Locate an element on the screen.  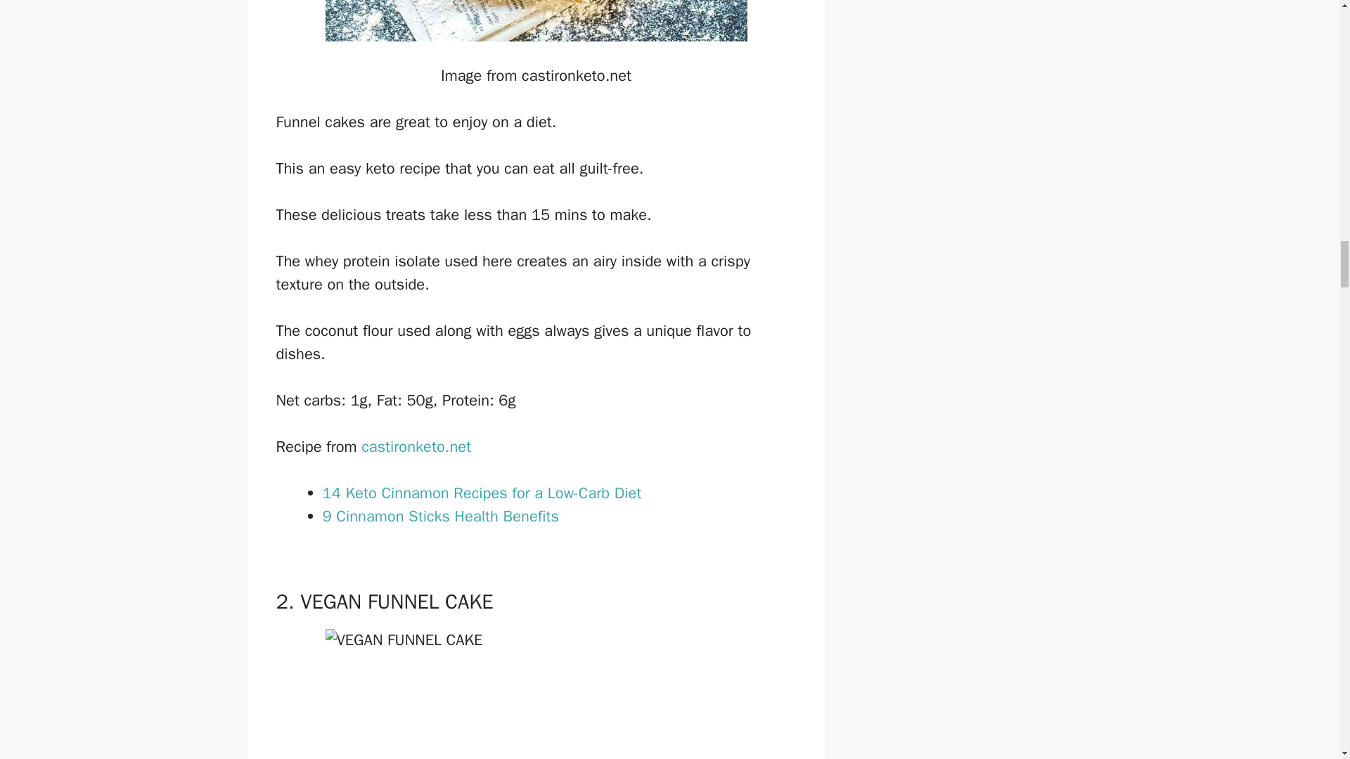
castironketo.net is located at coordinates (416, 447).